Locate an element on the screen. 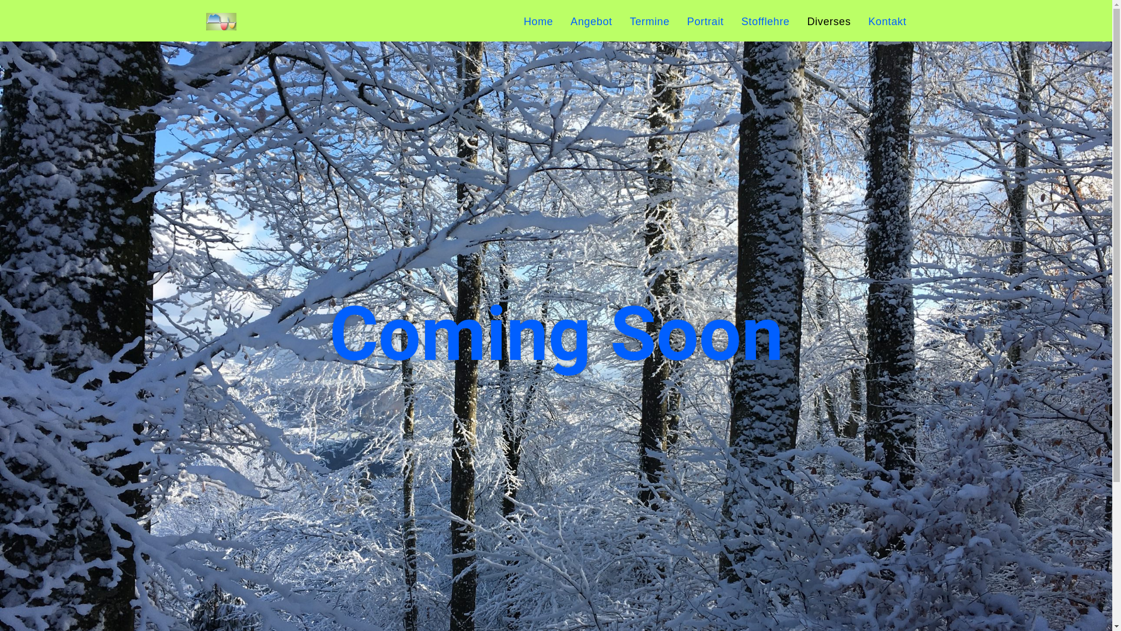 This screenshot has height=631, width=1121. Diverses is located at coordinates (829, 22).